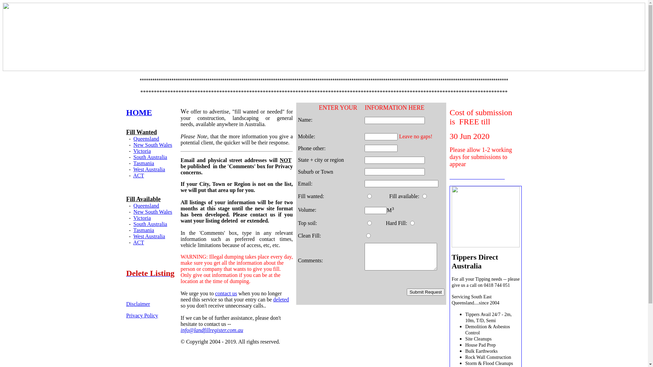  What do you see at coordinates (144, 230) in the screenshot?
I see `Tasmania` at bounding box center [144, 230].